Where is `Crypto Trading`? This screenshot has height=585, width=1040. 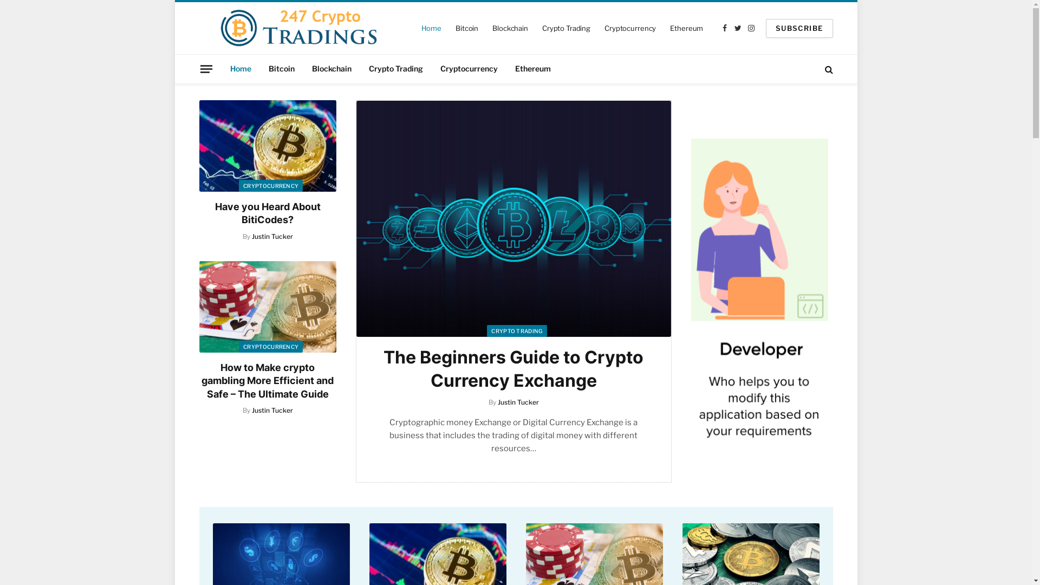
Crypto Trading is located at coordinates (566, 28).